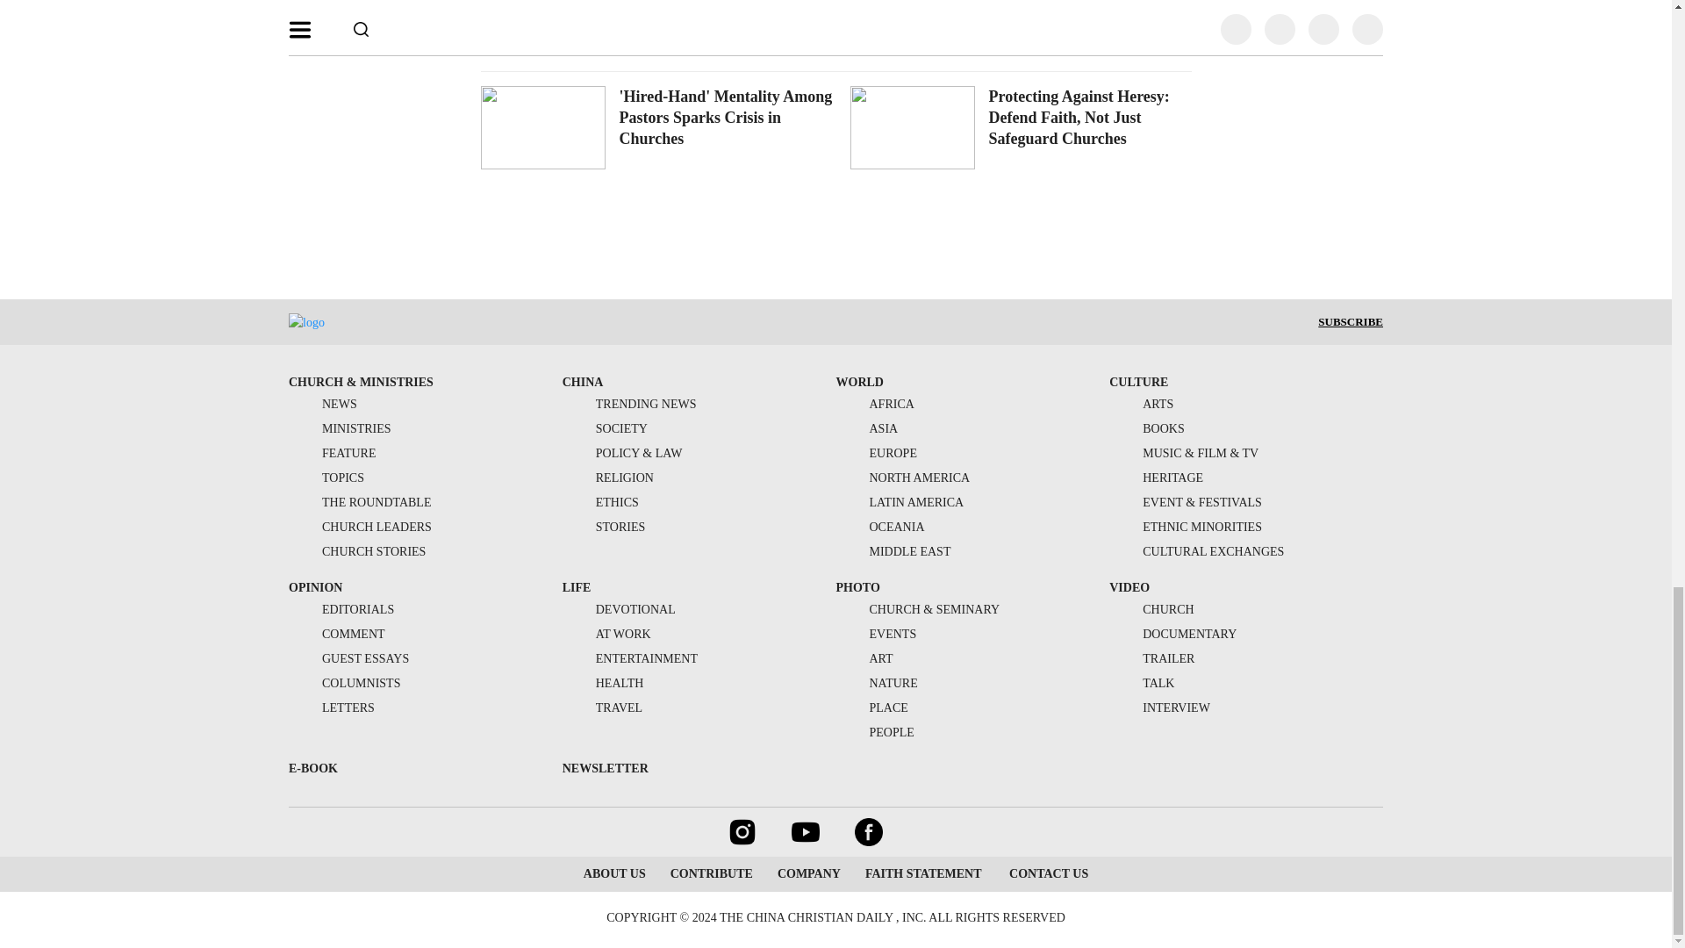 The height and width of the screenshot is (948, 1685). What do you see at coordinates (356, 551) in the screenshot?
I see `CHURCH STORIES` at bounding box center [356, 551].